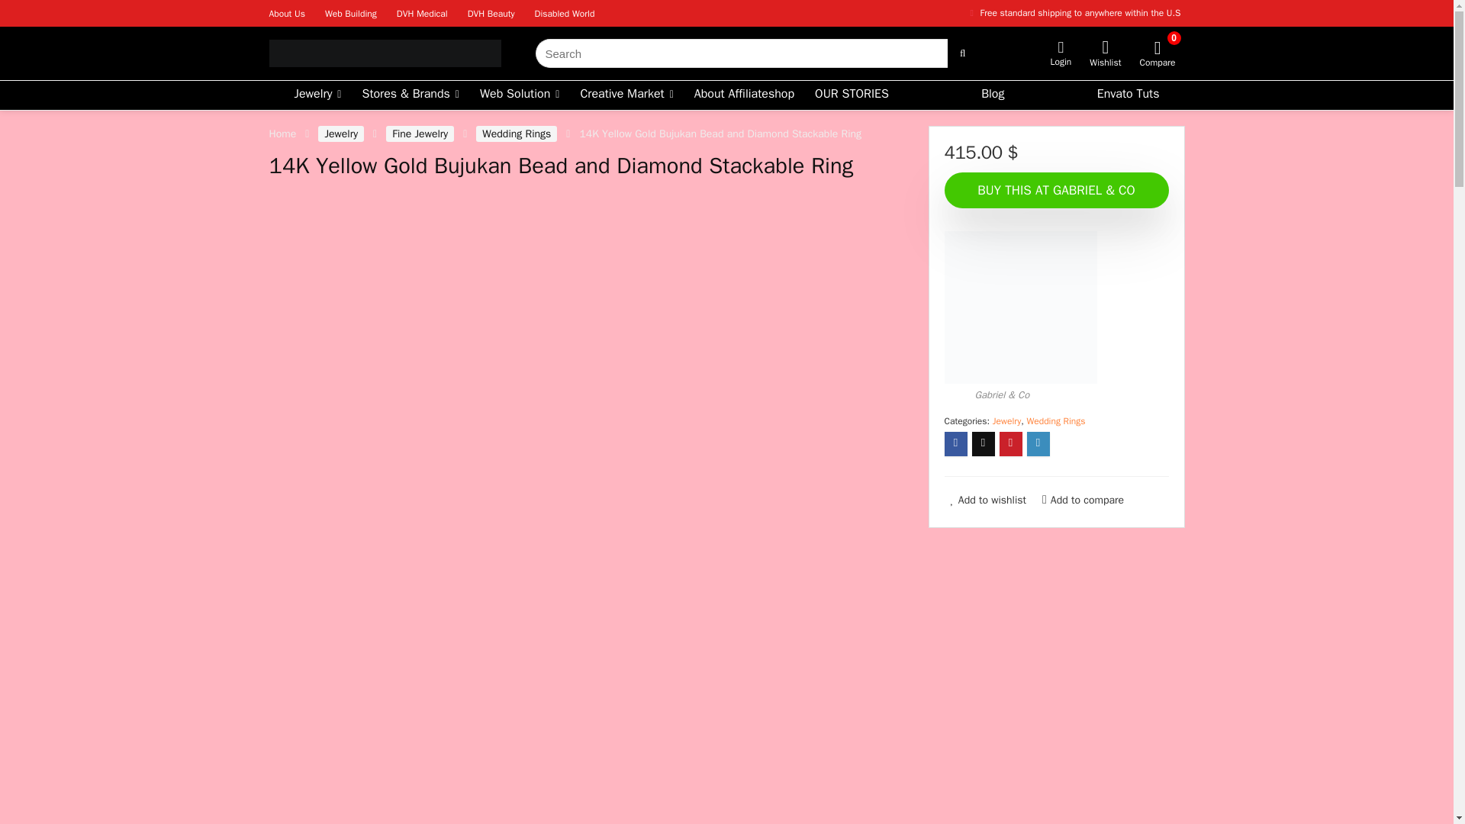 This screenshot has height=824, width=1465. Describe the element at coordinates (286, 13) in the screenshot. I see `About Us` at that location.